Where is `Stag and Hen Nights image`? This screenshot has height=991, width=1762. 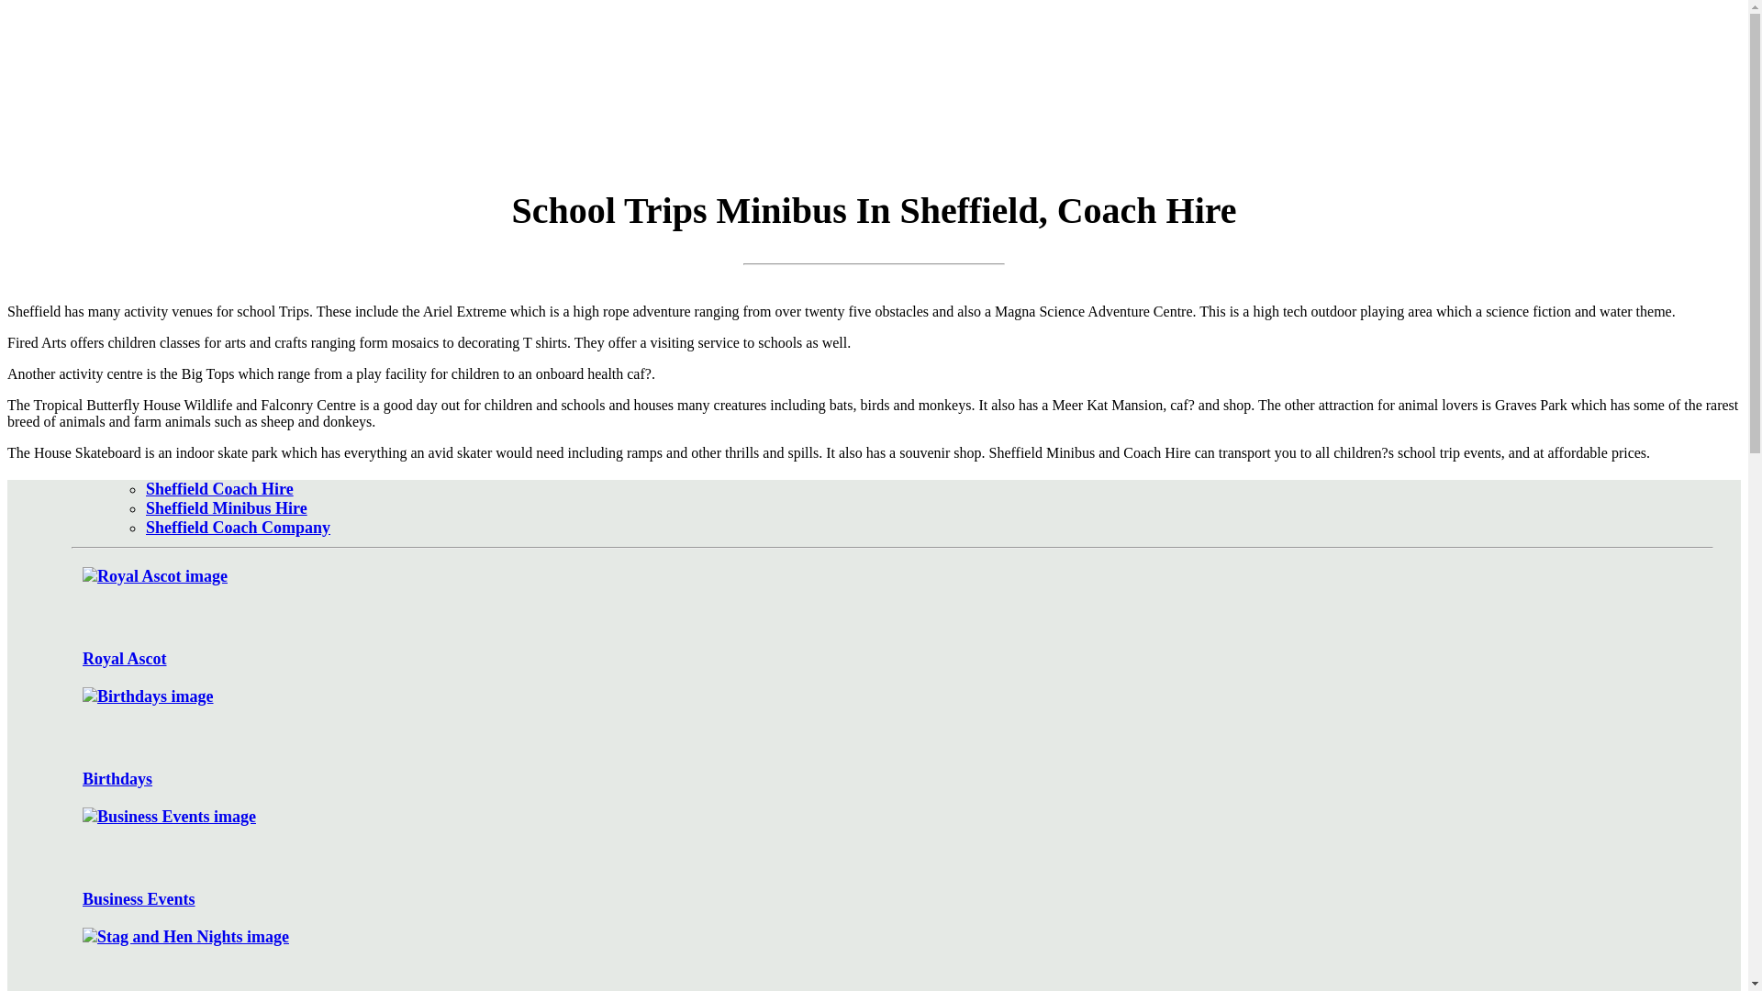 Stag and Hen Nights image is located at coordinates (185, 937).